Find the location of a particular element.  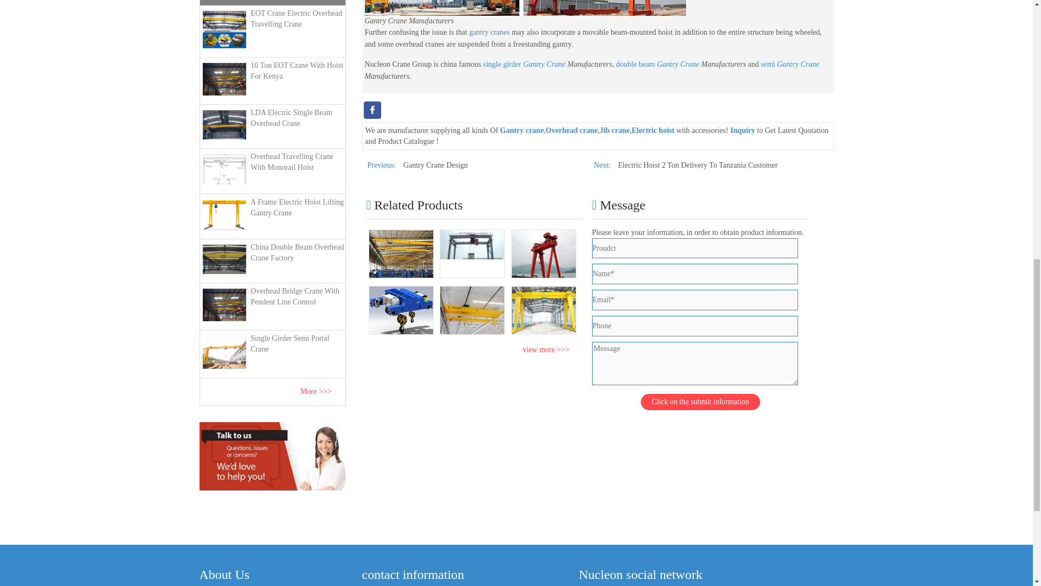

Single Girder Semi Portal Crane is located at coordinates (272, 352).